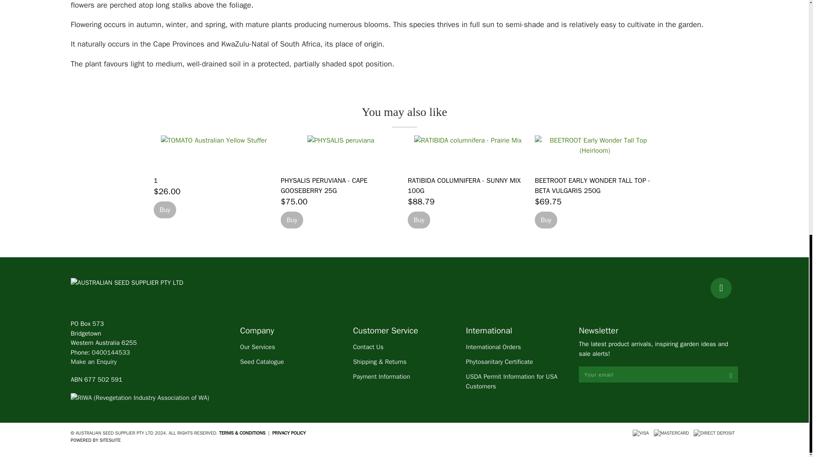 This screenshot has width=813, height=457. What do you see at coordinates (324, 185) in the screenshot?
I see `PHYSALIS peruviana - Cape Gooseberry 25g` at bounding box center [324, 185].